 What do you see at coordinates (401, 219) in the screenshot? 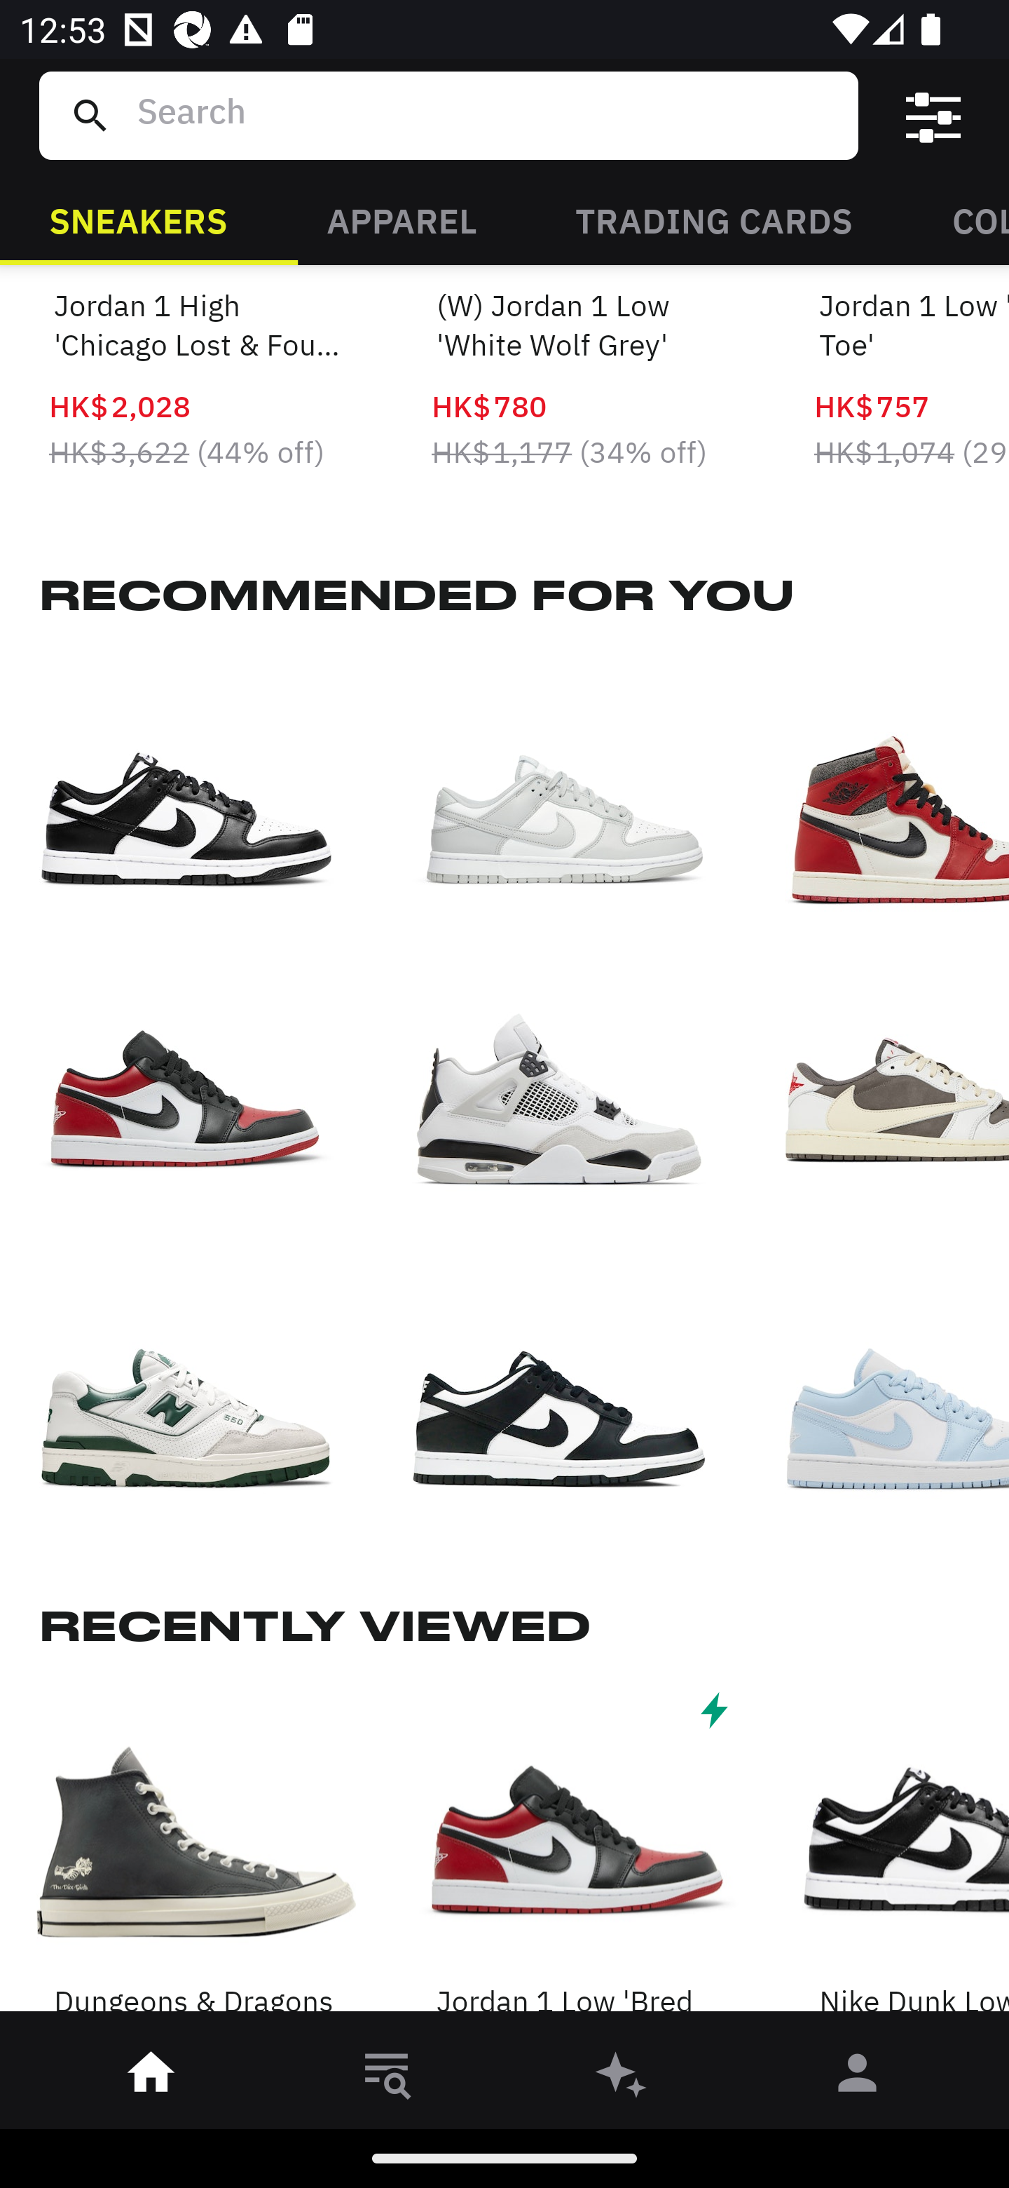
I see `APPAREL` at bounding box center [401, 219].